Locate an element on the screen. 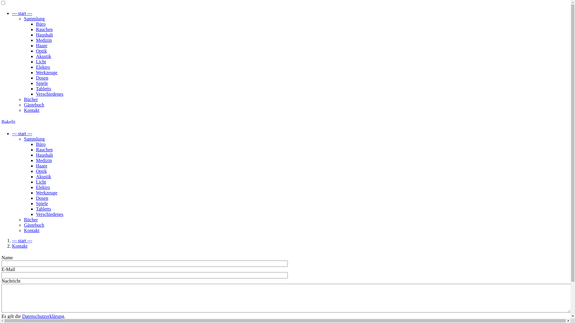 The height and width of the screenshot is (323, 575). Akustik is located at coordinates (44, 56).